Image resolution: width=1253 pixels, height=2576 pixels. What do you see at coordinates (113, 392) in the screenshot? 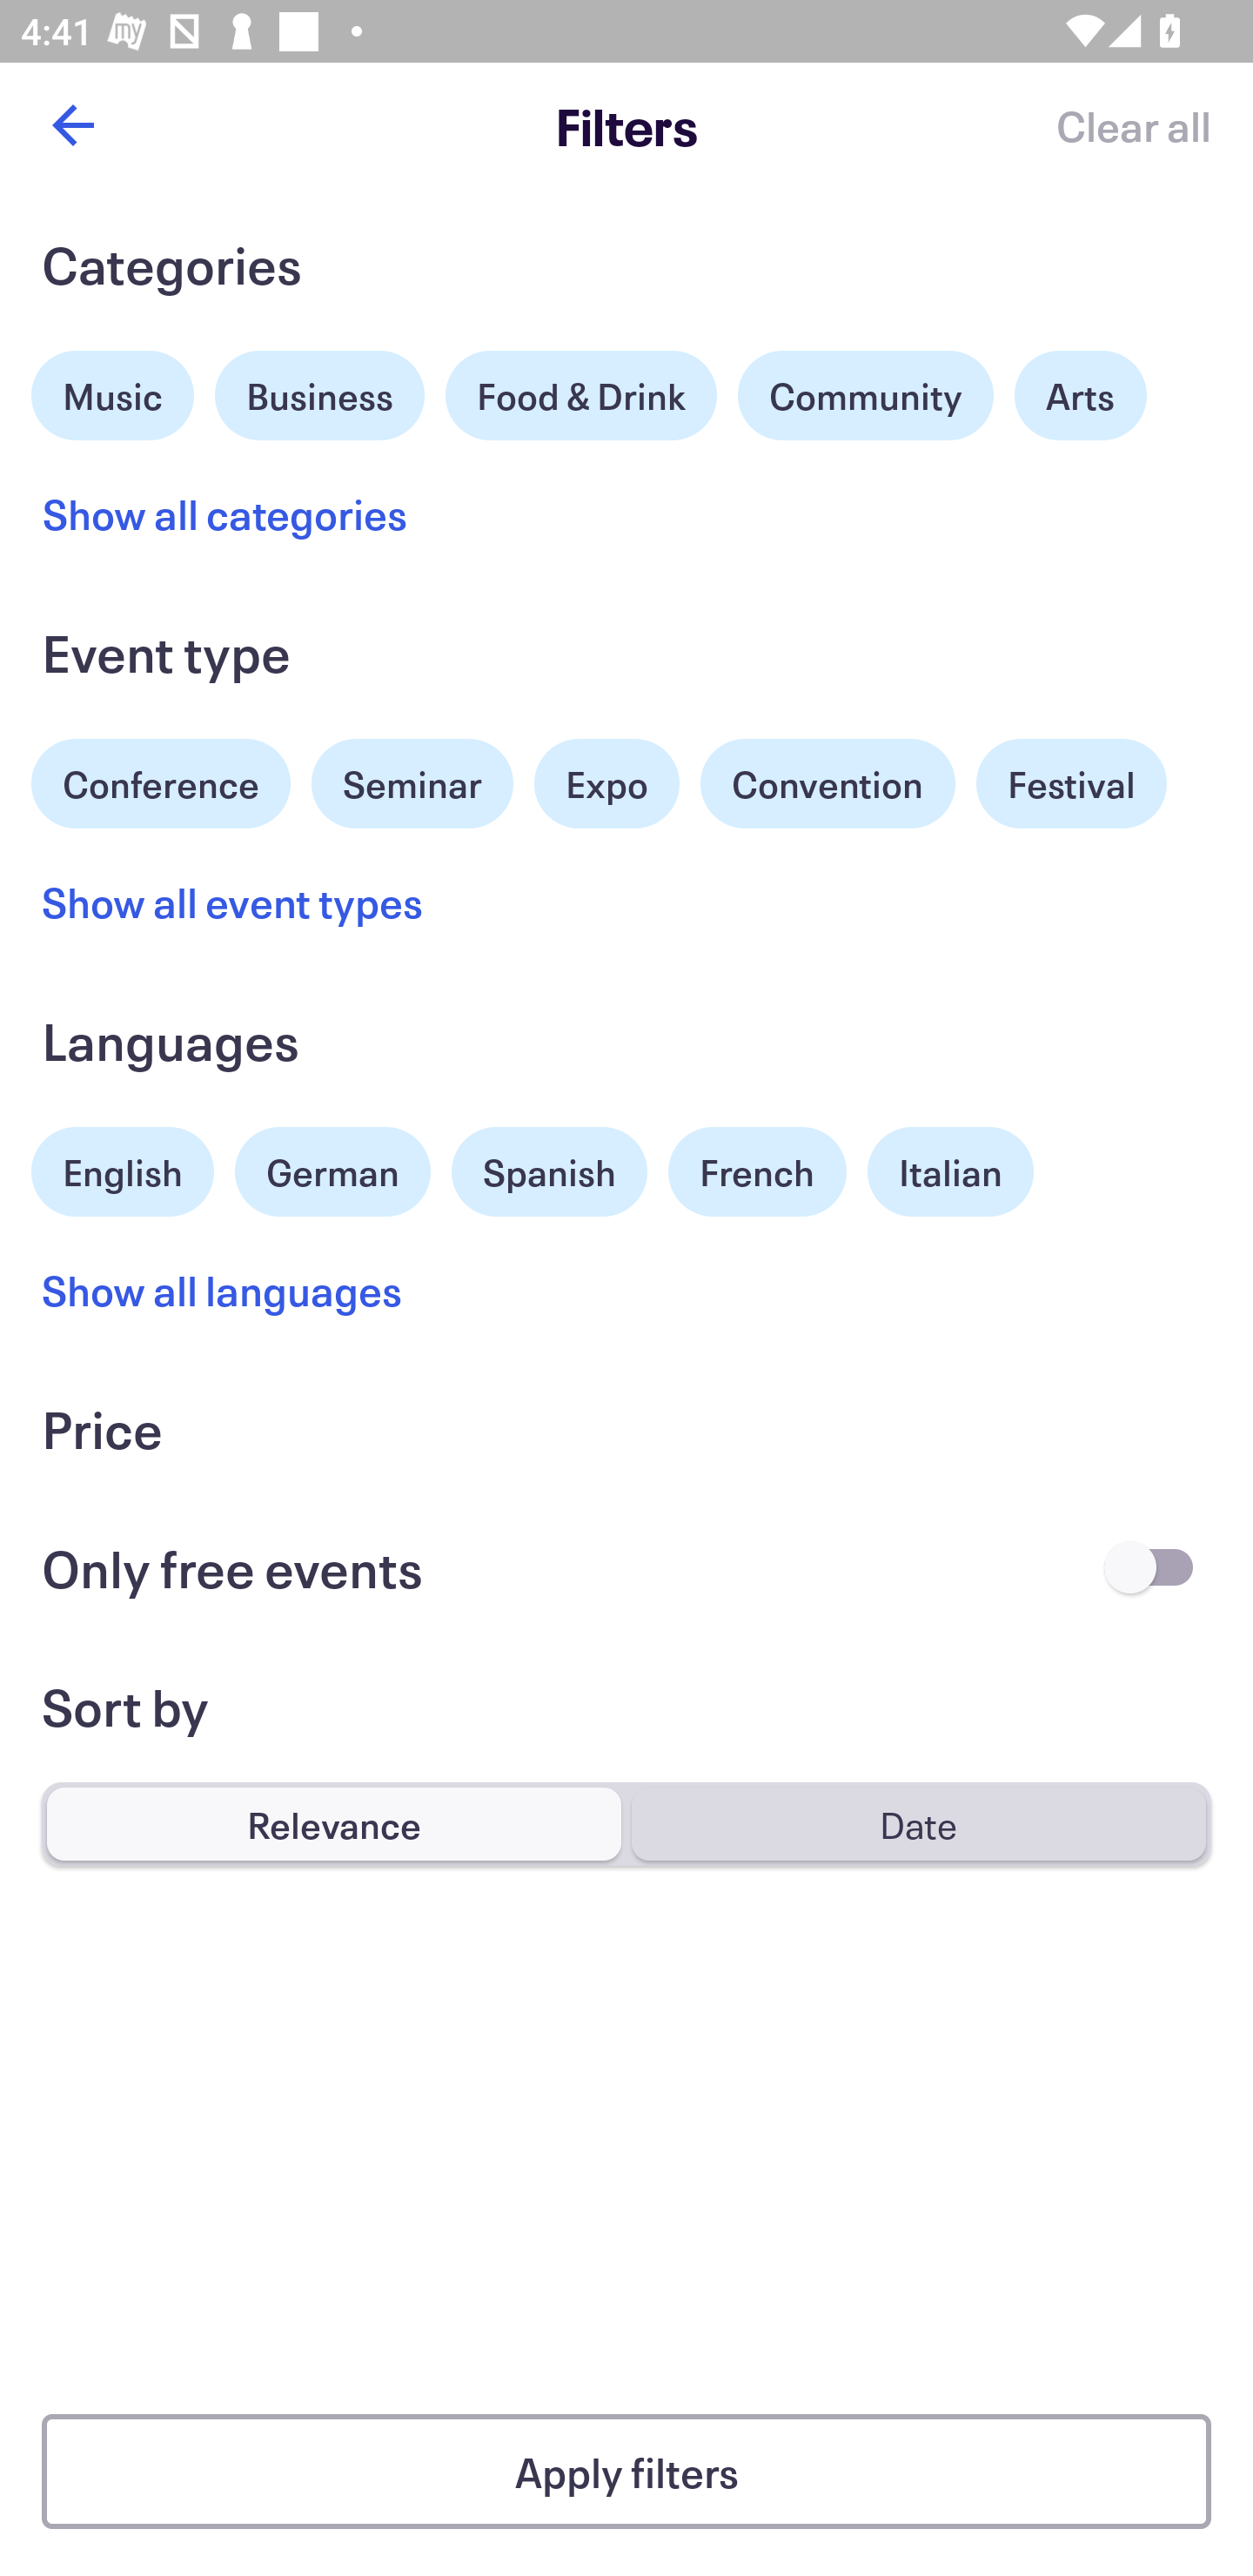
I see `Music` at bounding box center [113, 392].